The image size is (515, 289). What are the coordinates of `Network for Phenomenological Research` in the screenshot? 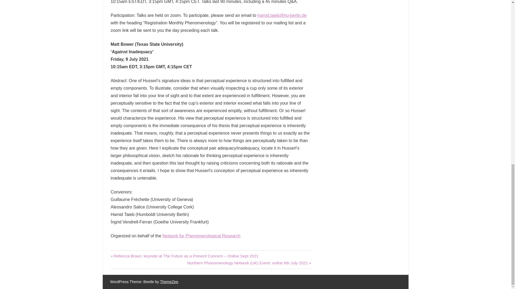 It's located at (201, 235).